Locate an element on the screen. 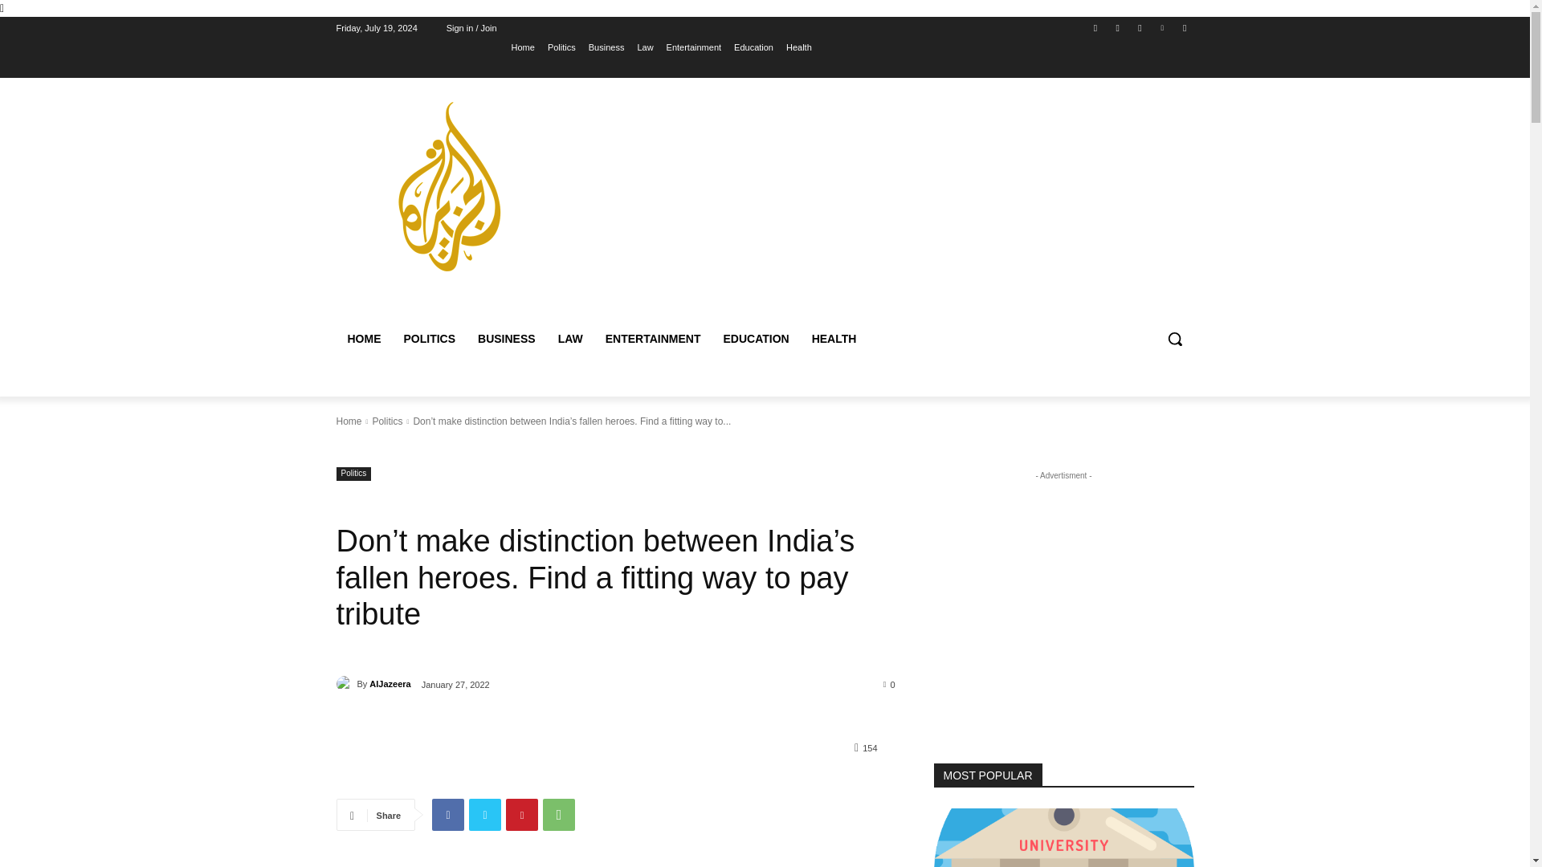 This screenshot has height=867, width=1542. View all posts in Politics is located at coordinates (387, 421).